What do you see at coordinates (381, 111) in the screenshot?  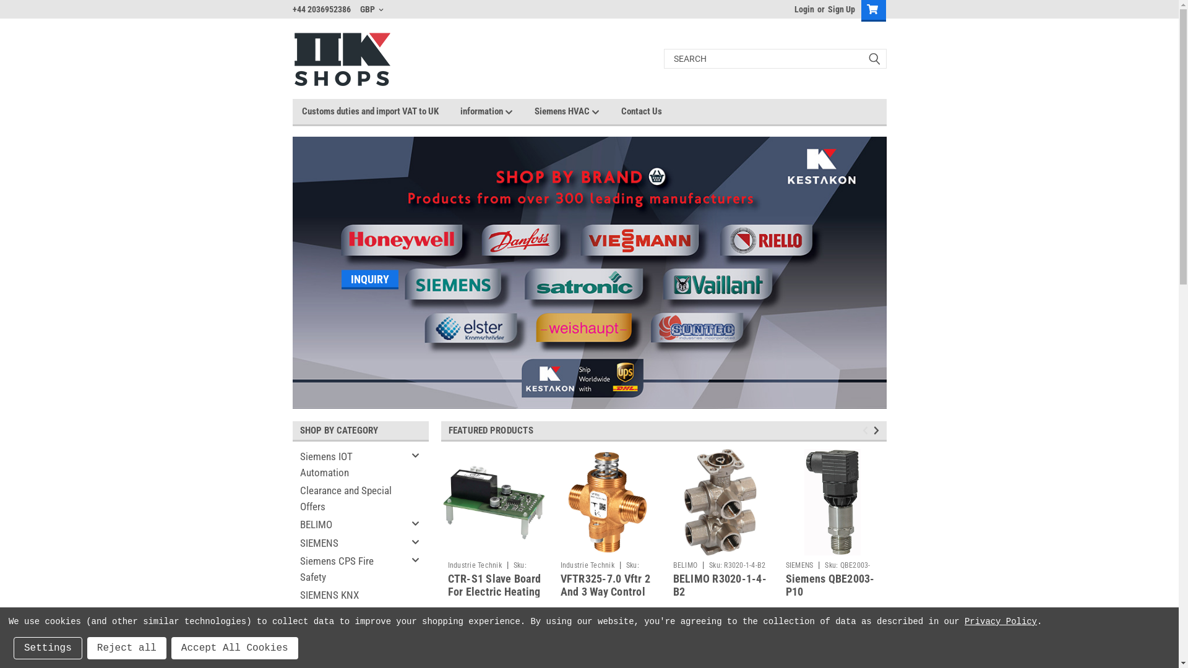 I see `Customs duties and import VAT to UK` at bounding box center [381, 111].